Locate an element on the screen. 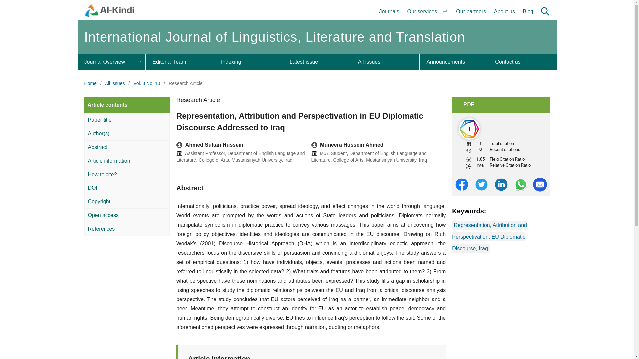 The width and height of the screenshot is (639, 359). Announcements is located at coordinates (454, 62).